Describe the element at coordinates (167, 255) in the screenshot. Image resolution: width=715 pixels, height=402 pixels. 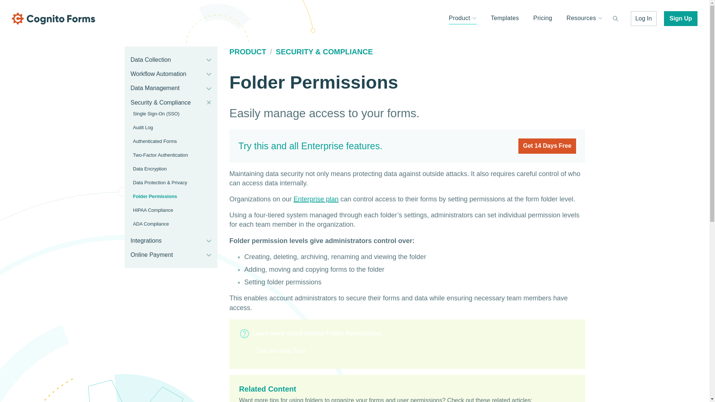
I see `Online Payment` at that location.